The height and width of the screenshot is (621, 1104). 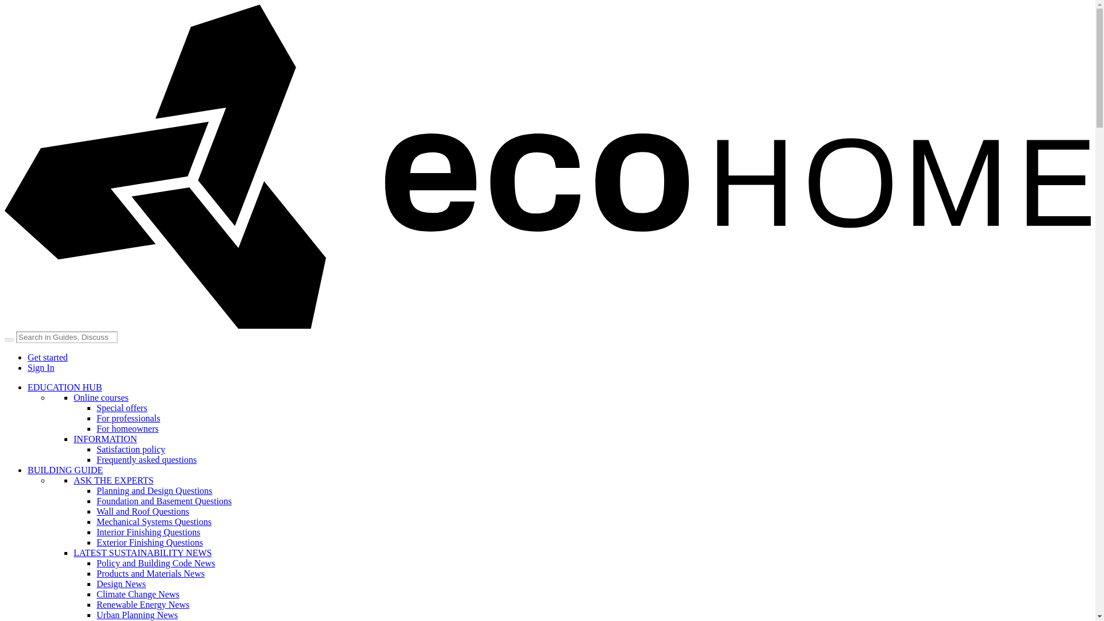 I want to click on Planning and Design Questions, so click(x=154, y=490).